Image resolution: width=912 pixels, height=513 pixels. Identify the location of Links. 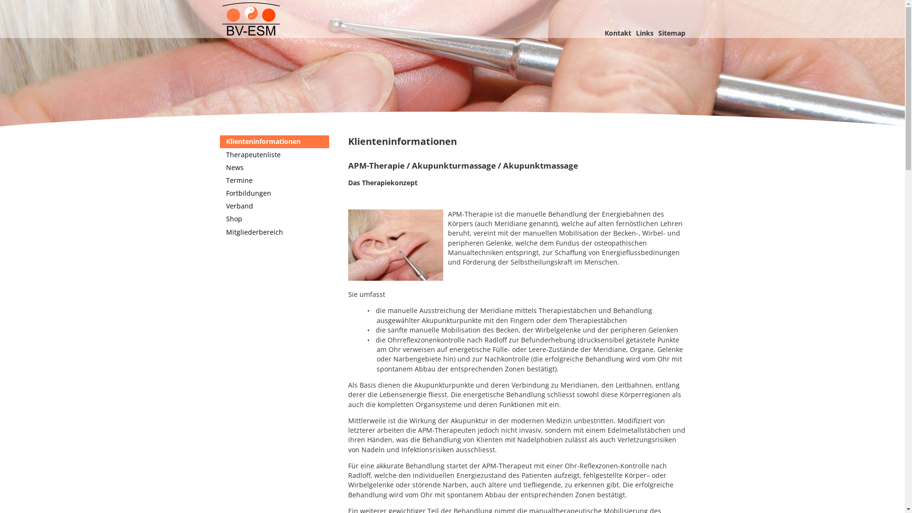
(644, 33).